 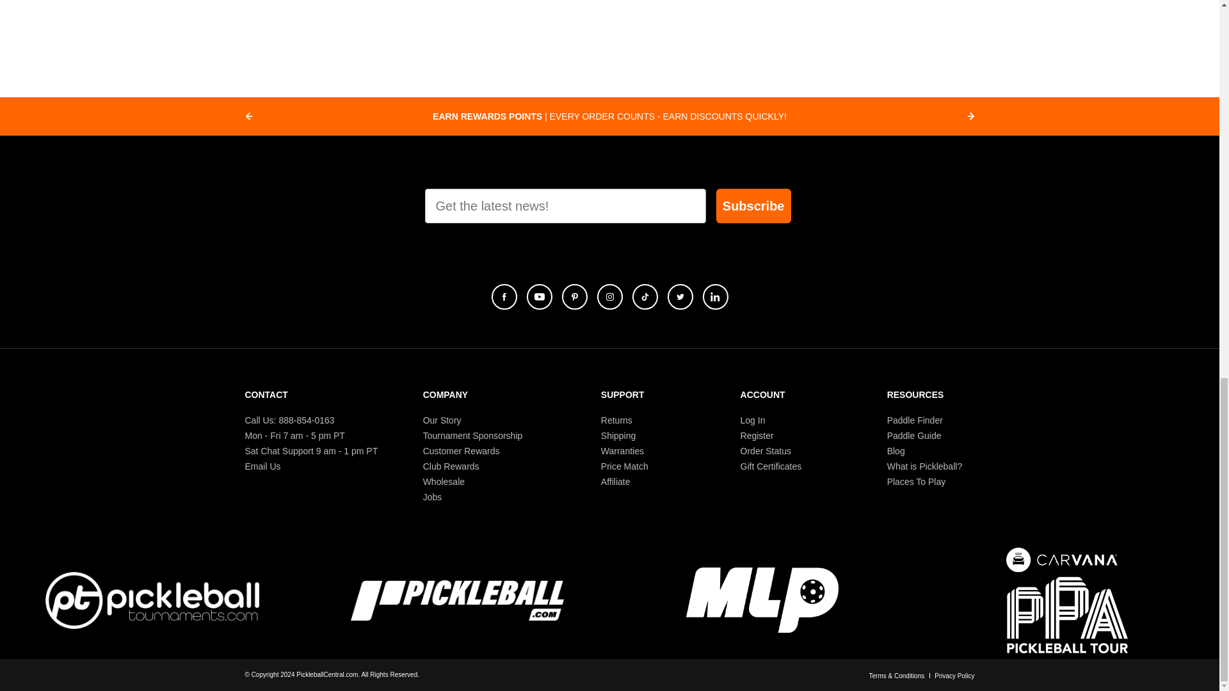 What do you see at coordinates (539, 296) in the screenshot?
I see `Youtube` at bounding box center [539, 296].